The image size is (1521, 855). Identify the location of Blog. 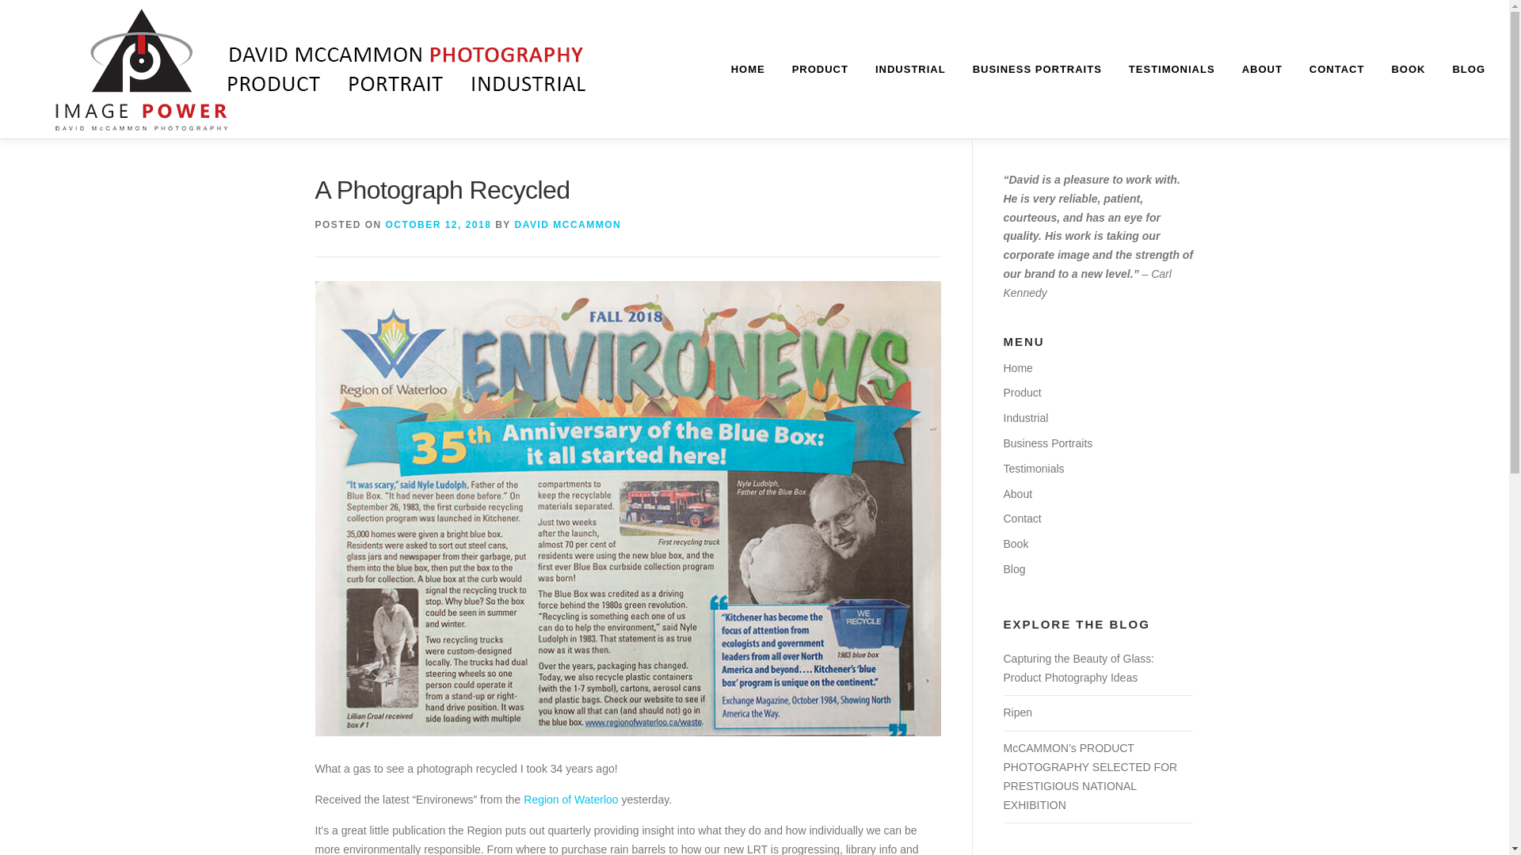
(1014, 568).